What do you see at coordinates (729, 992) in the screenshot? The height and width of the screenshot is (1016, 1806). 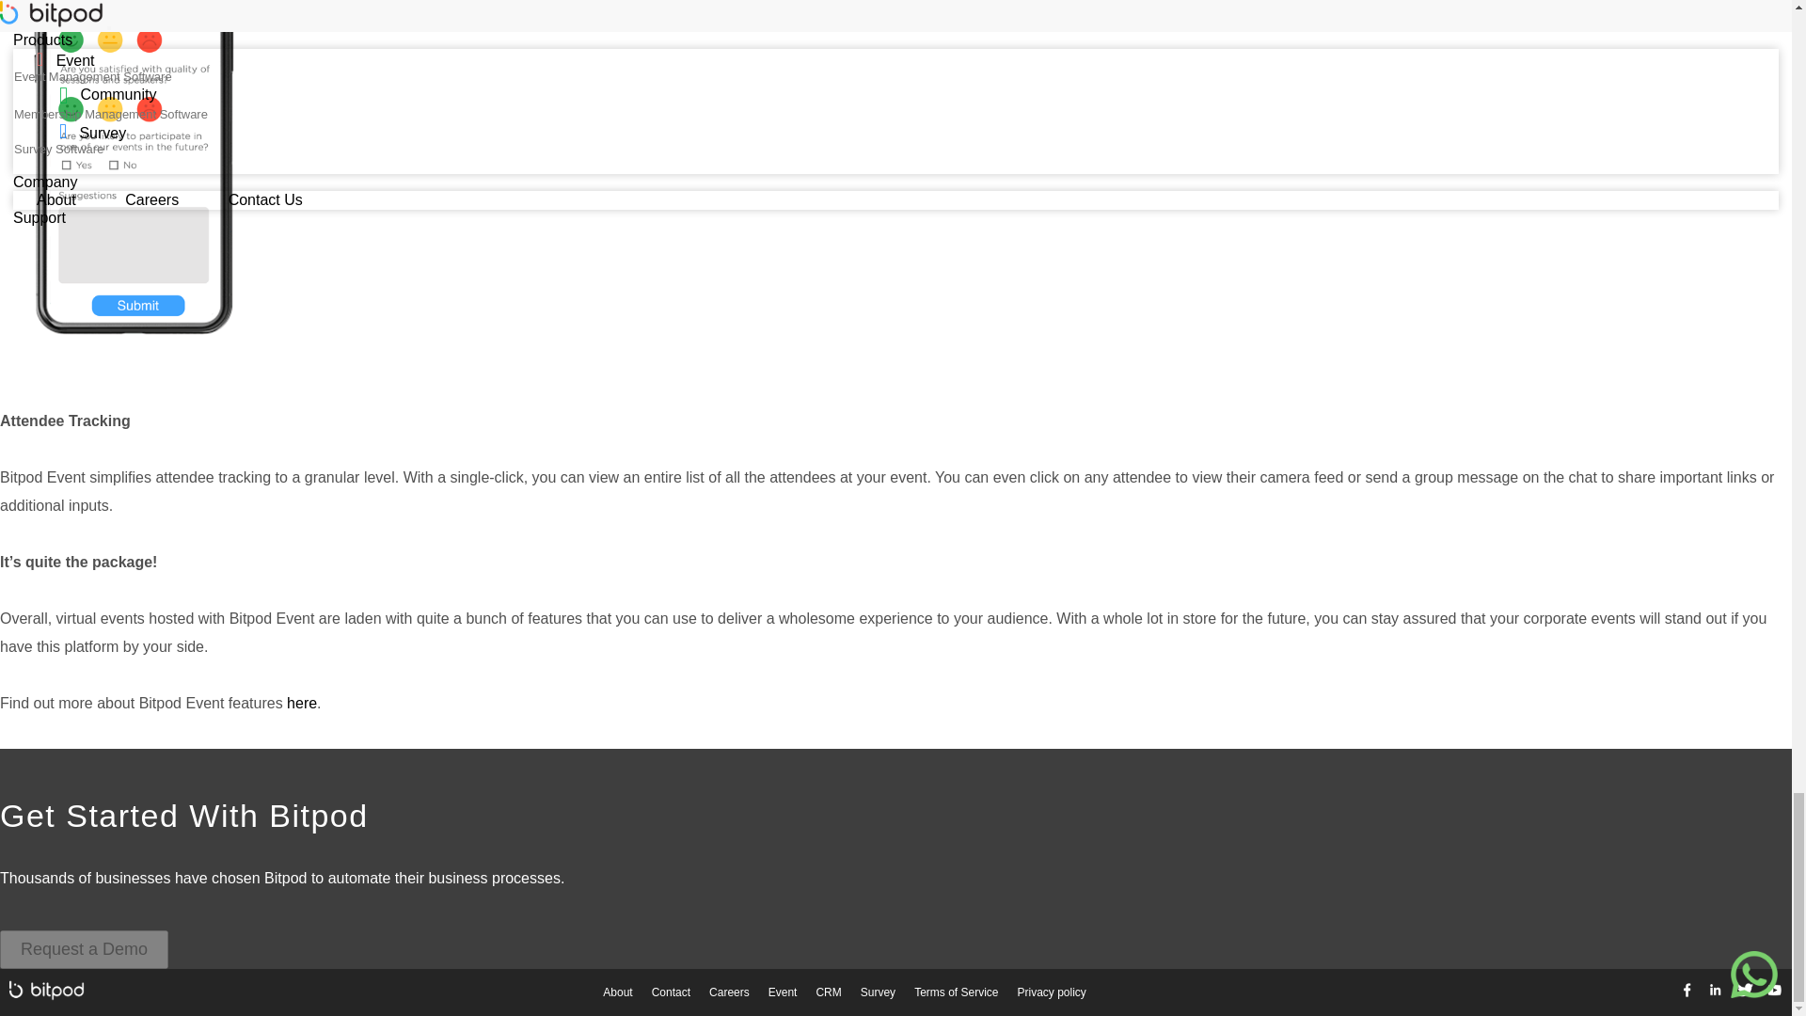 I see `Careers` at bounding box center [729, 992].